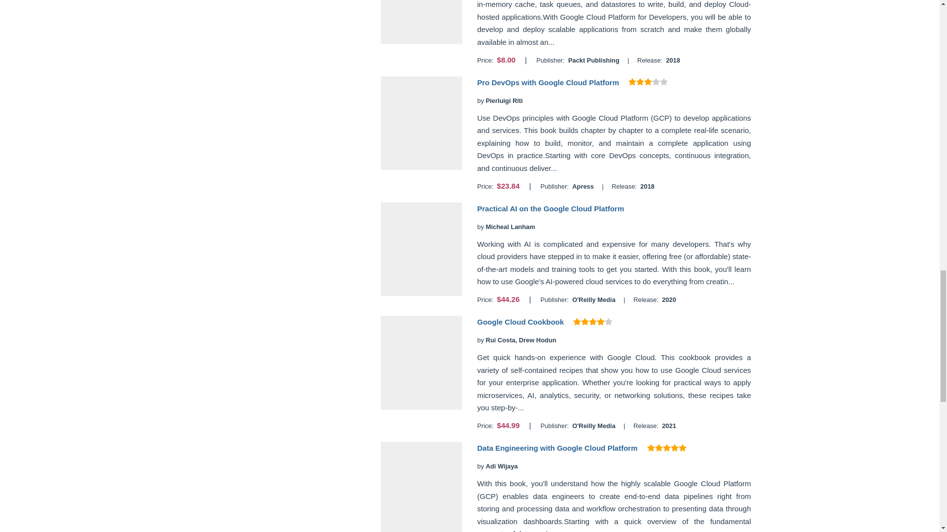  What do you see at coordinates (548, 82) in the screenshot?
I see `Pro DevOps with Google Cloud Platform` at bounding box center [548, 82].